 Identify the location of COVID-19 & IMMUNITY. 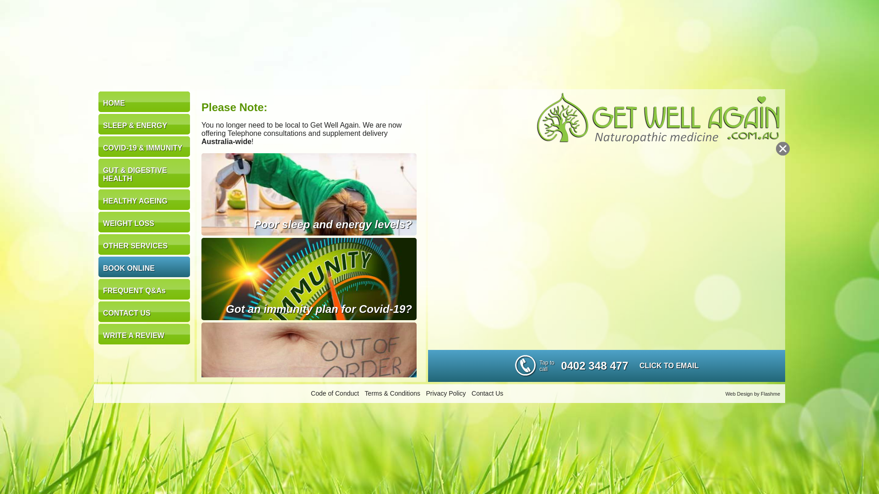
(144, 146).